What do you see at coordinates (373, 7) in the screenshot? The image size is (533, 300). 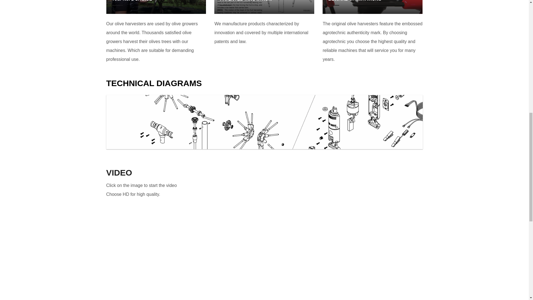 I see `agrotechnic olive harvester xquattro supervelove original` at bounding box center [373, 7].